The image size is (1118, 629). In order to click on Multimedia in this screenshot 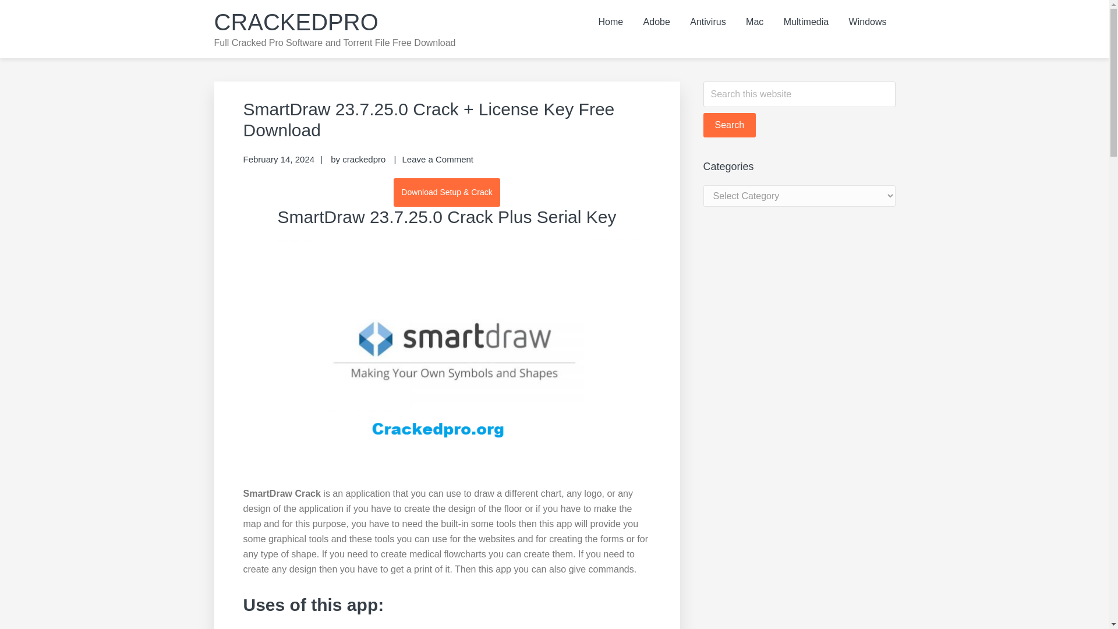, I will do `click(806, 22)`.